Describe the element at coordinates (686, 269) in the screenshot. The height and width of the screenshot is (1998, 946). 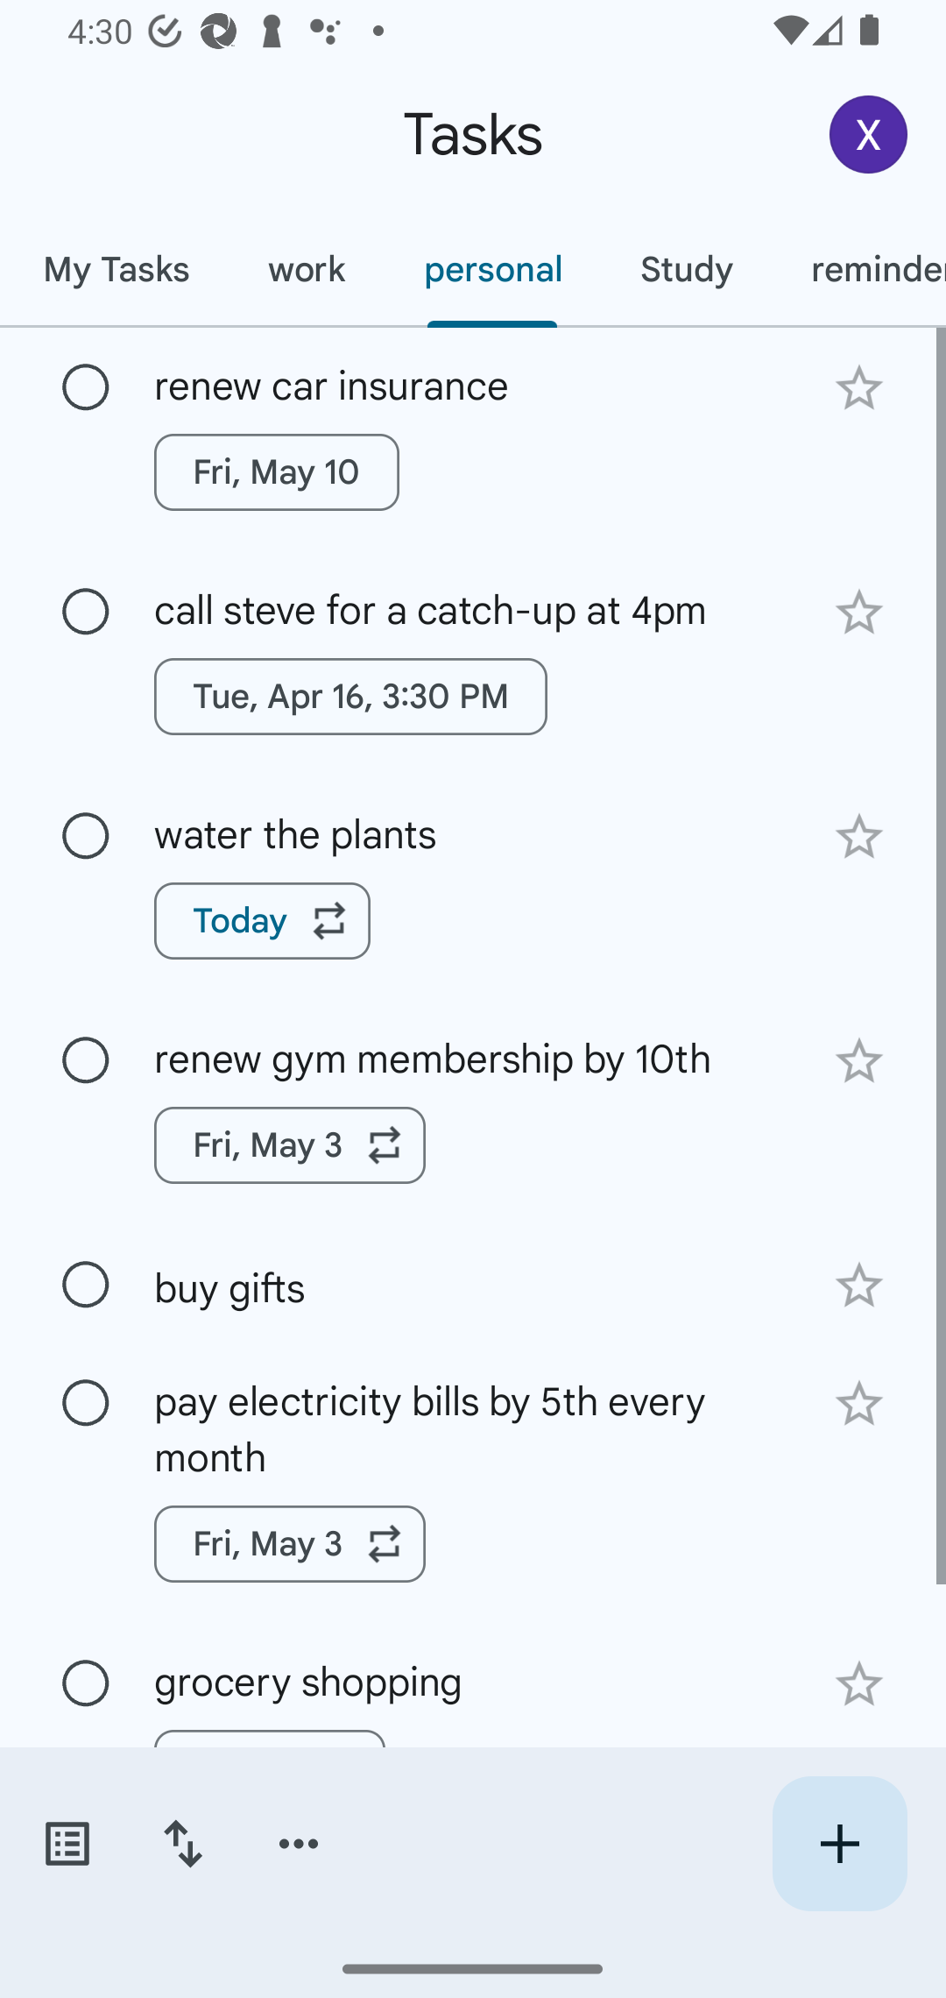
I see `Study` at that location.